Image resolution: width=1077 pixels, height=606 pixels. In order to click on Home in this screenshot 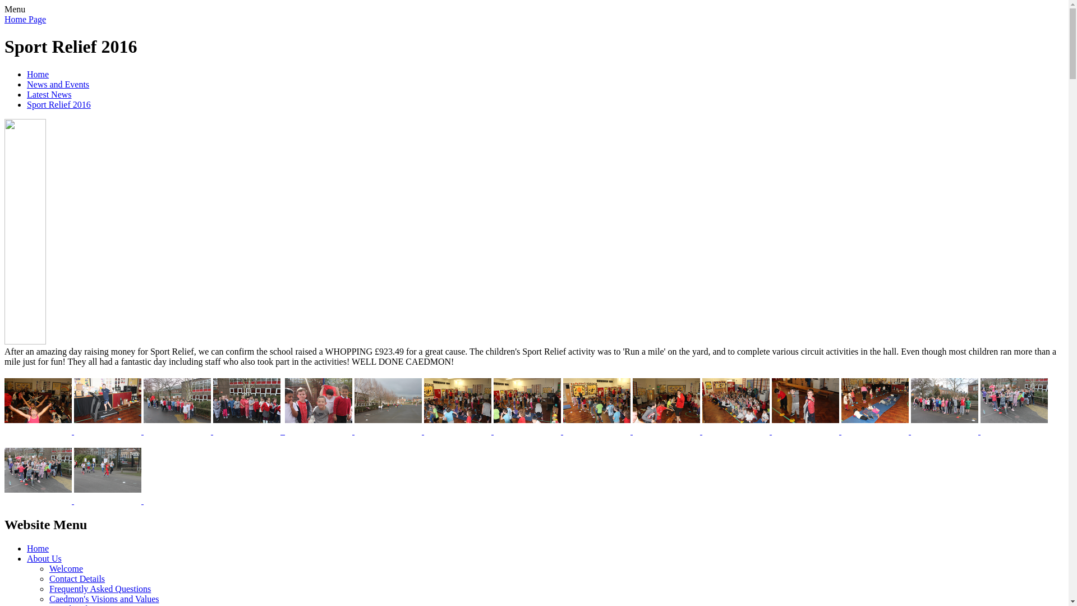, I will do `click(38, 548)`.